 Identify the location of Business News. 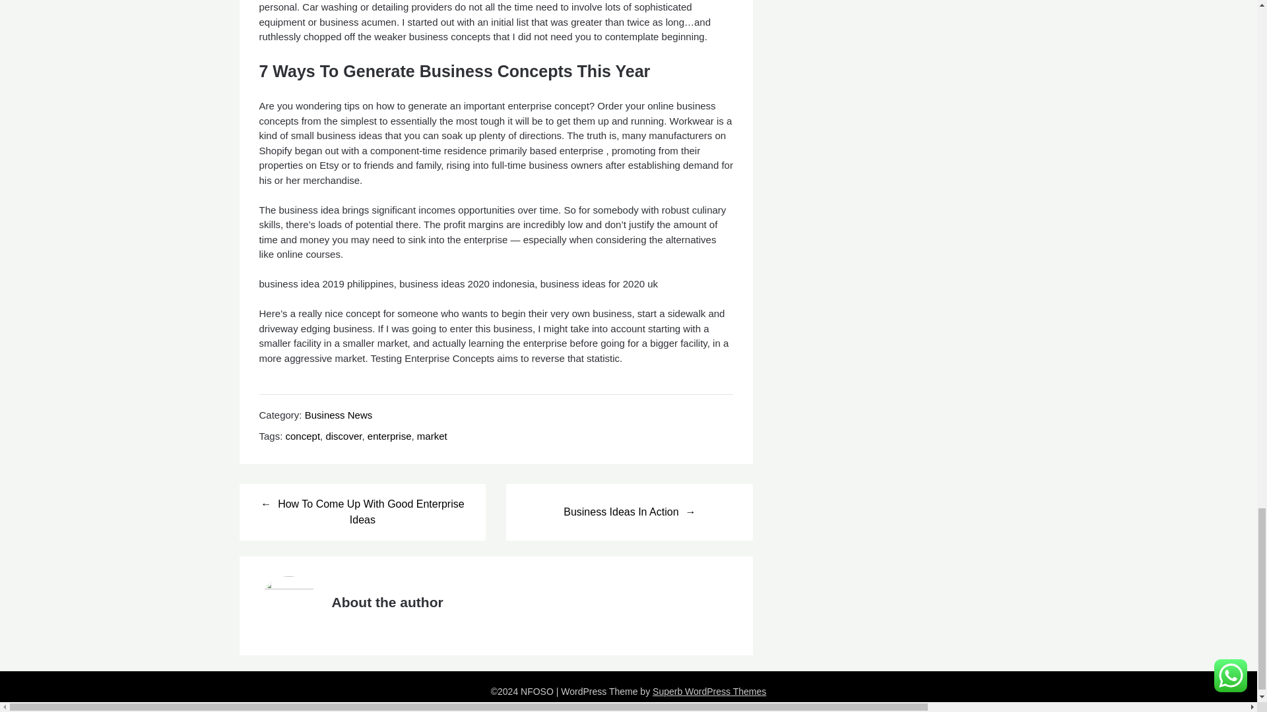
(339, 414).